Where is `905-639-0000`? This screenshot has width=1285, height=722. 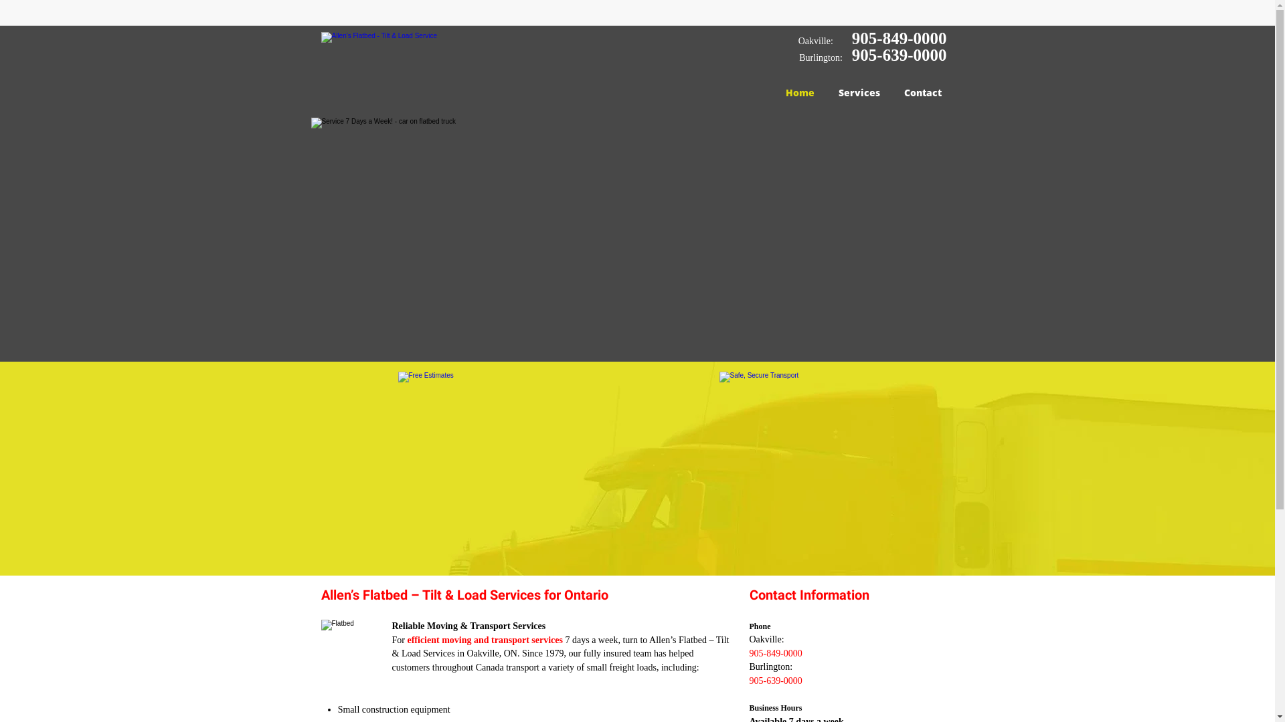 905-639-0000 is located at coordinates (776, 681).